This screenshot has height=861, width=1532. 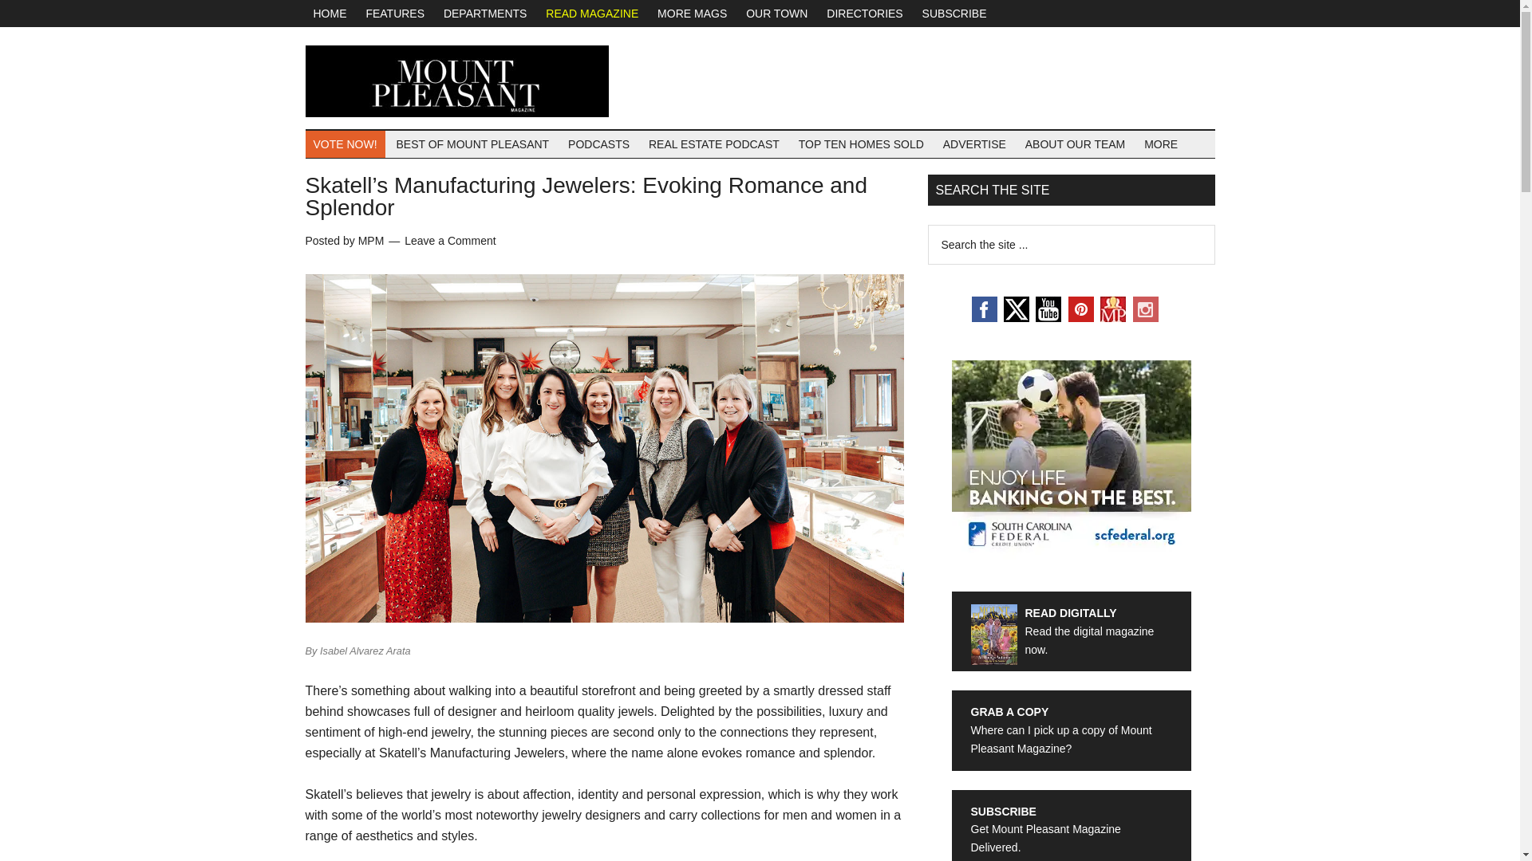 I want to click on DEPARTMENTS, so click(x=485, y=13).